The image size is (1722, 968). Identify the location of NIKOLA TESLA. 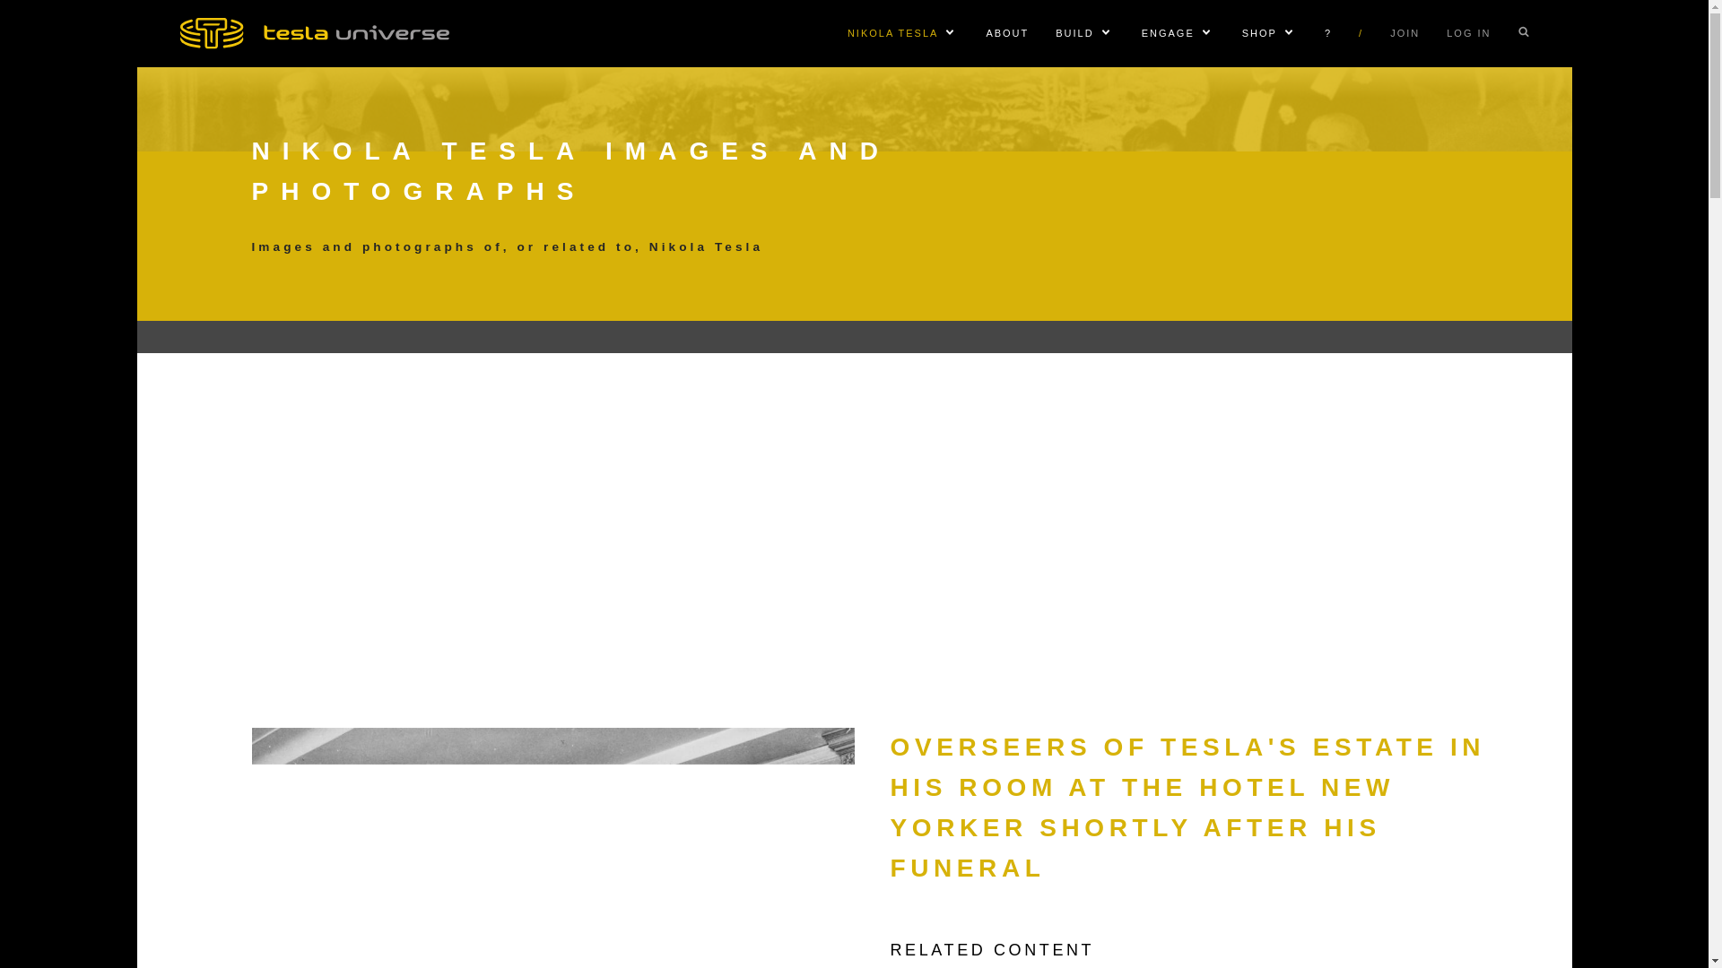
(892, 33).